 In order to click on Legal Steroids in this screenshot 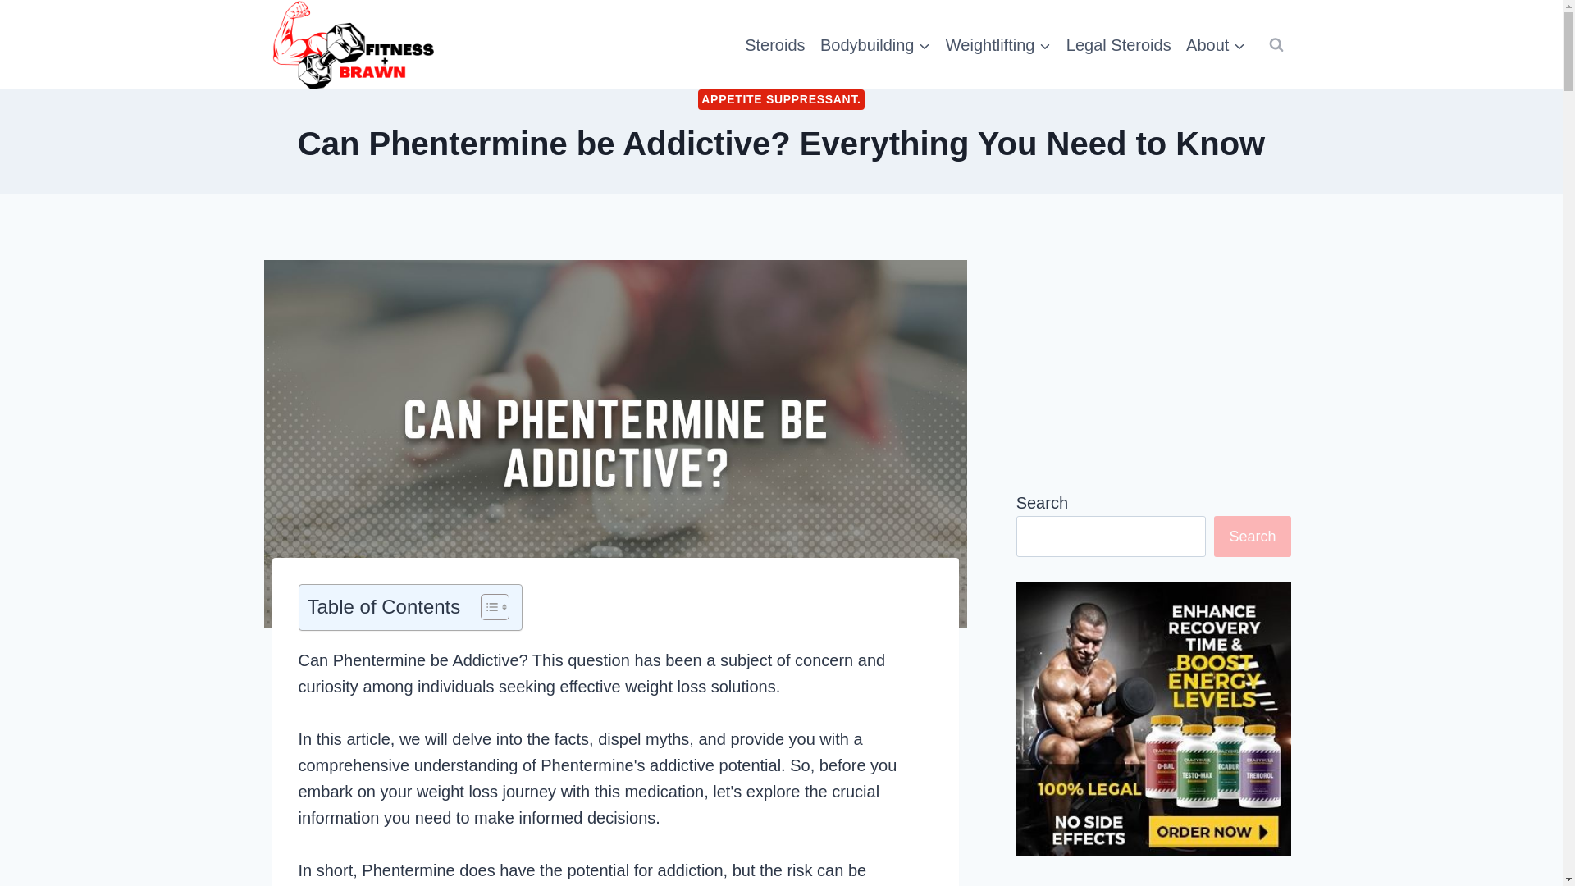, I will do `click(1118, 45)`.